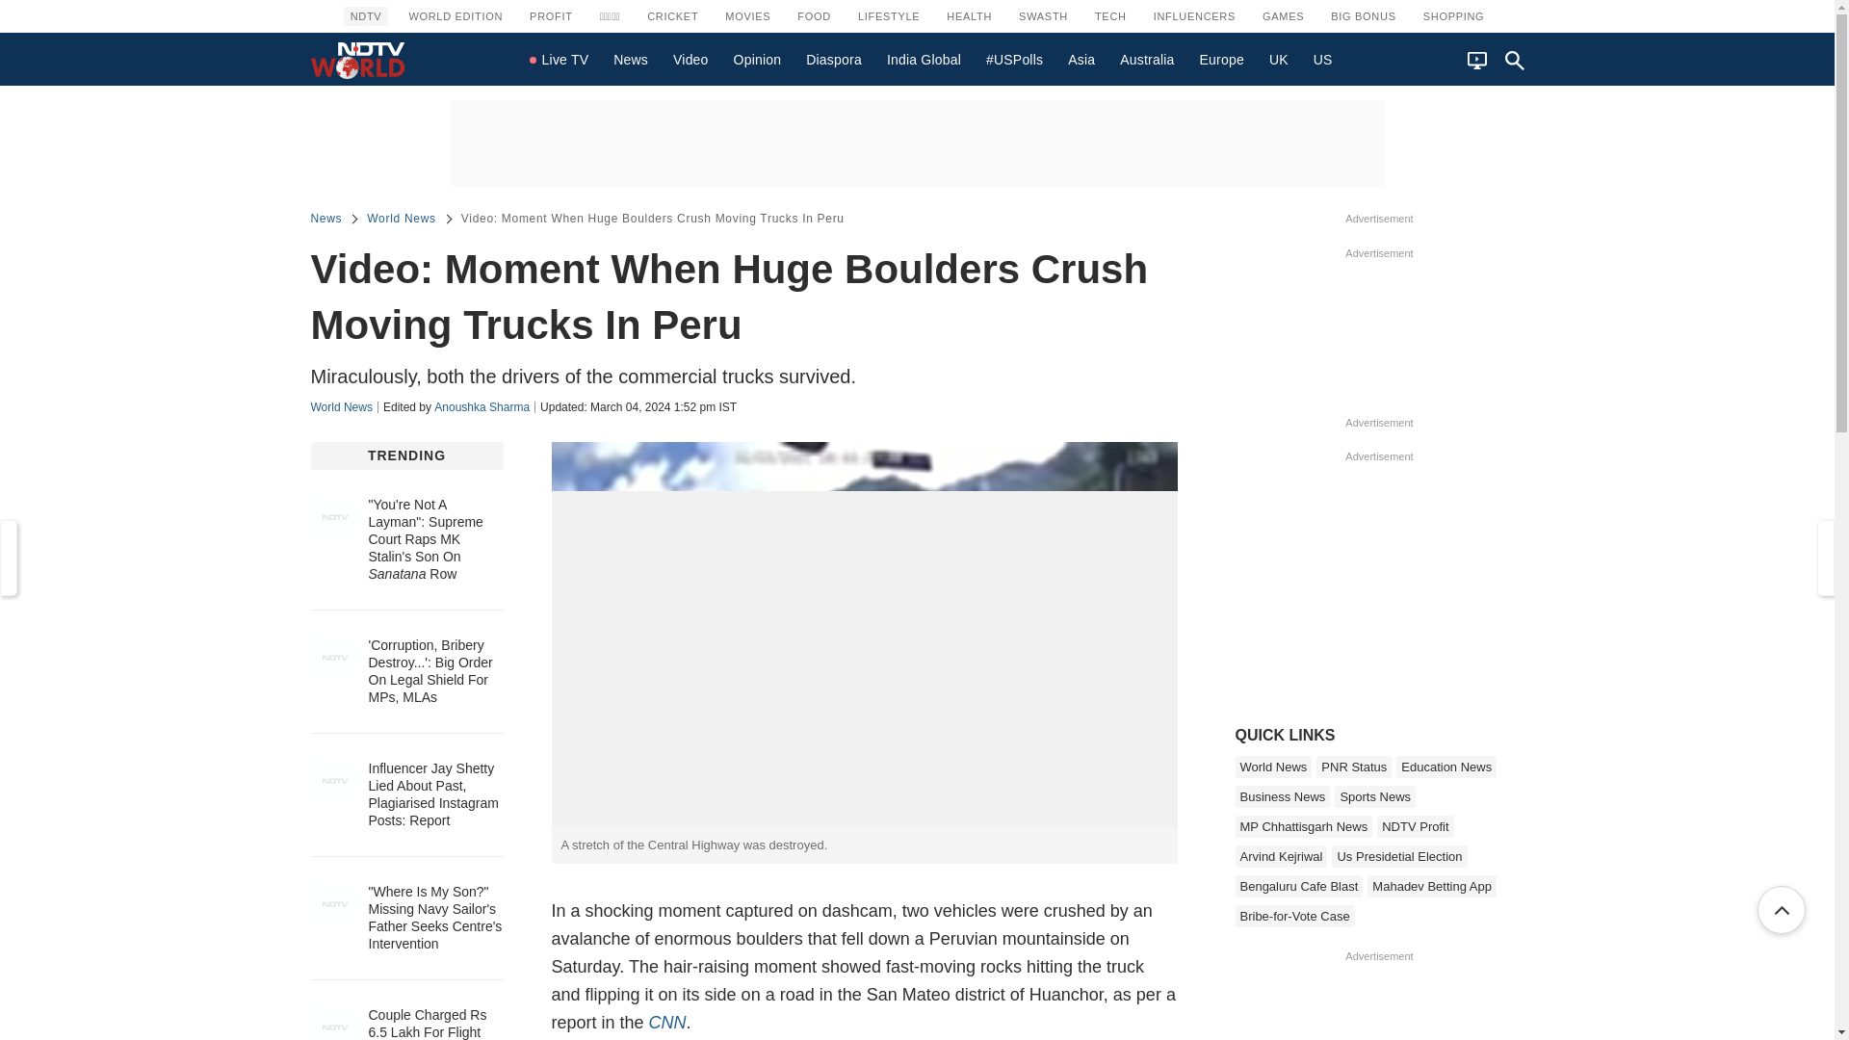  Describe the element at coordinates (924, 60) in the screenshot. I see `India Global` at that location.